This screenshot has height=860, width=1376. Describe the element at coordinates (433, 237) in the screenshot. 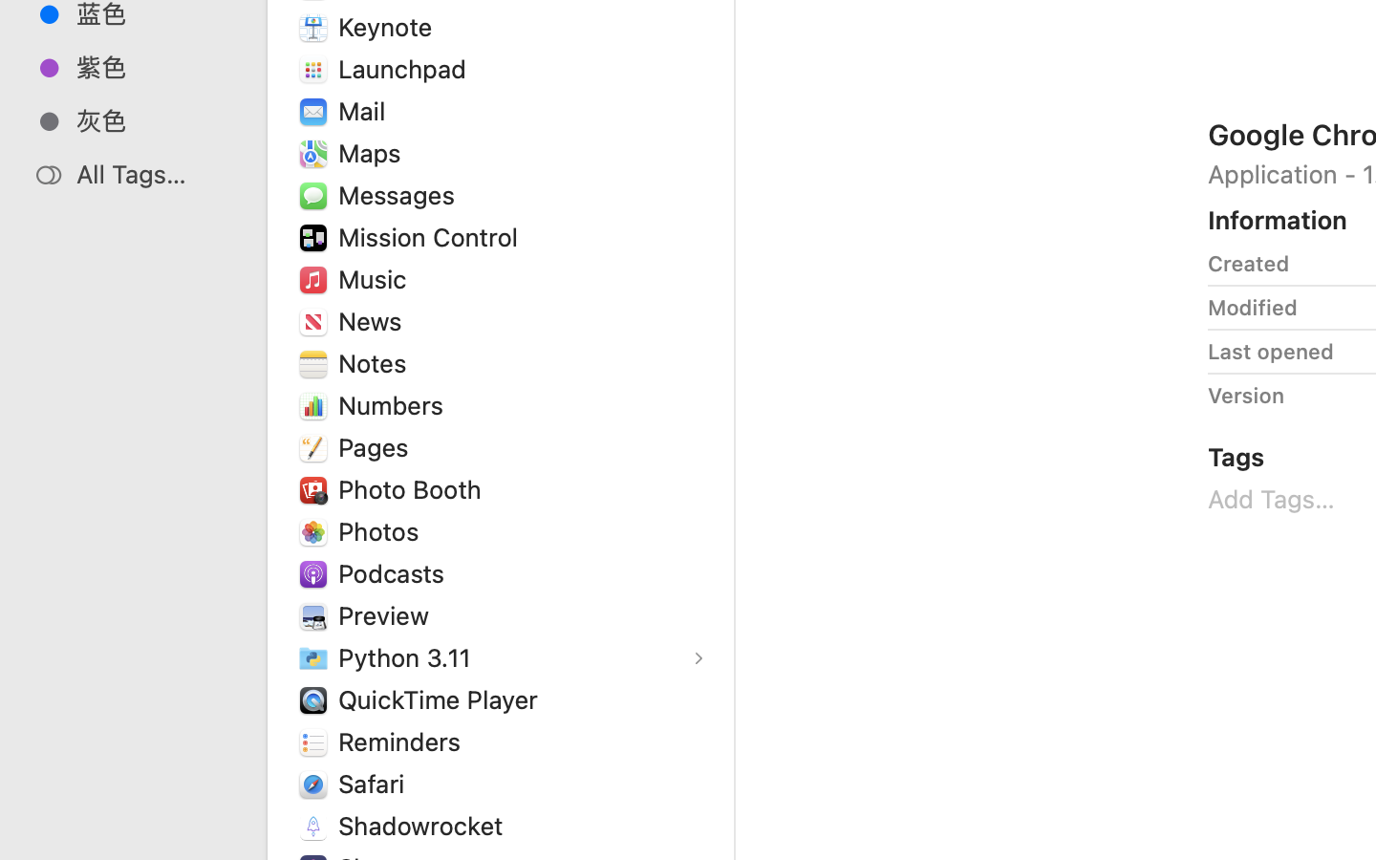

I see `Mission Control` at that location.